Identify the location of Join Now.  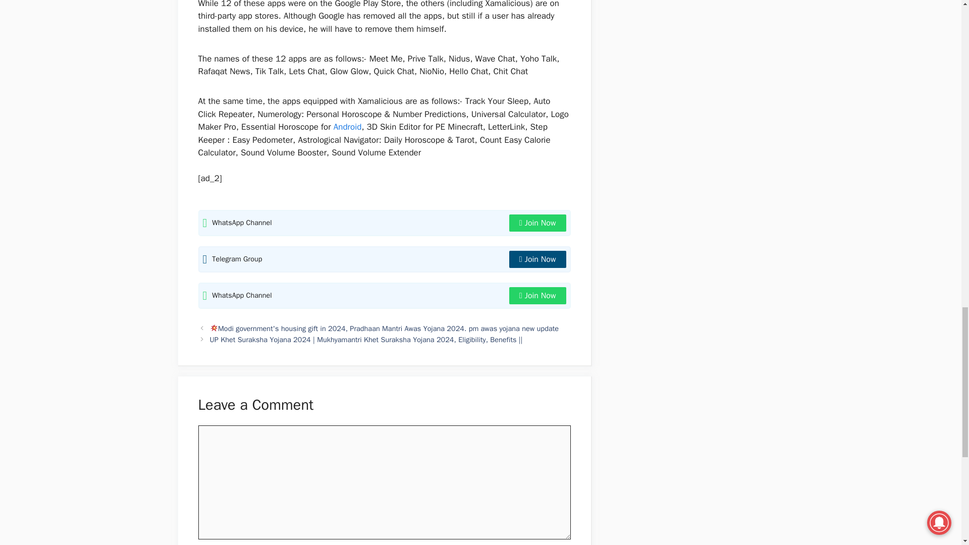
(537, 259).